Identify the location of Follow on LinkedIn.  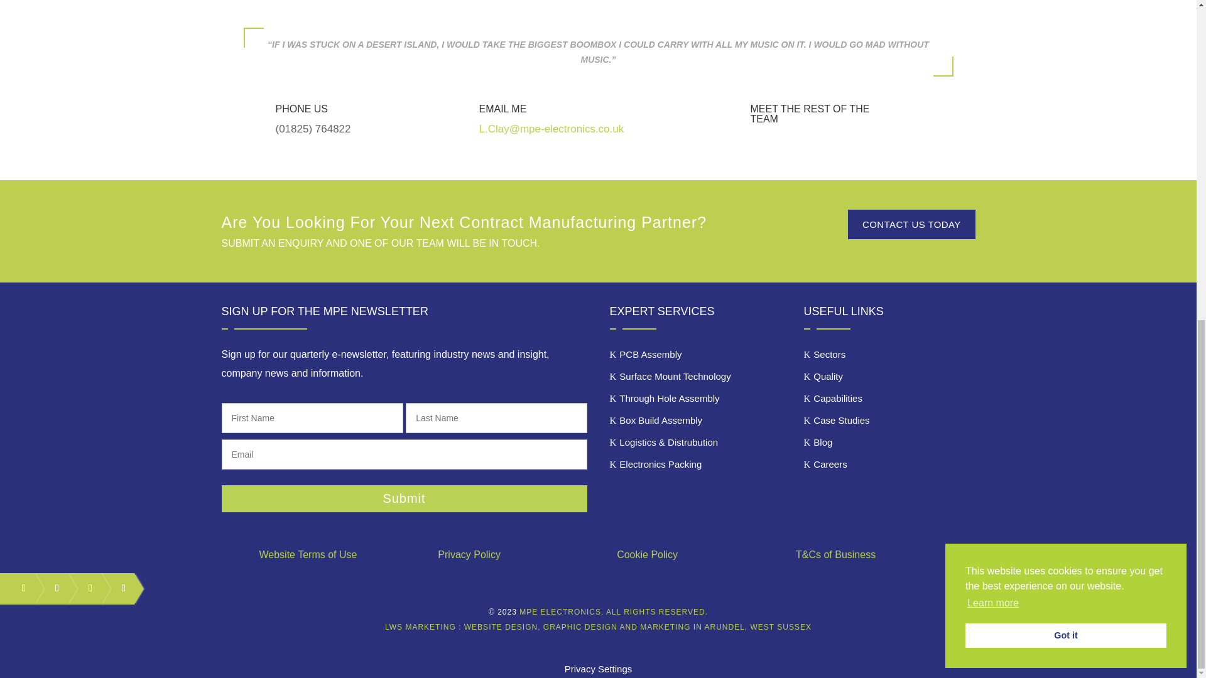
(85, 588).